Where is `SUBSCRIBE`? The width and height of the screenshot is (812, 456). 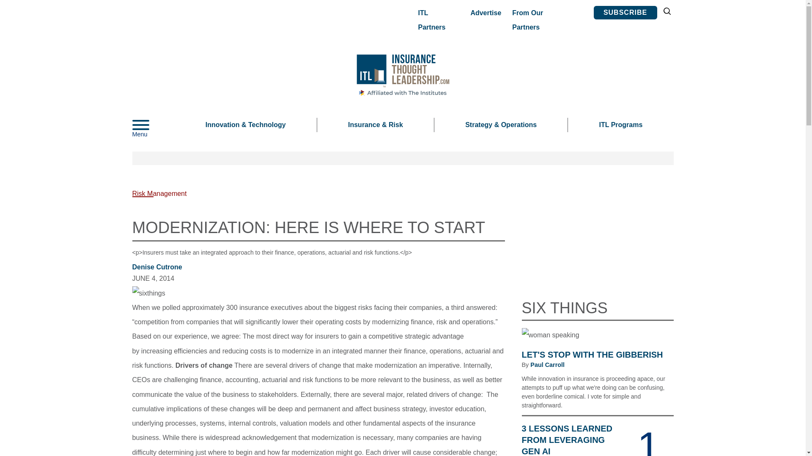 SUBSCRIBE is located at coordinates (625, 13).